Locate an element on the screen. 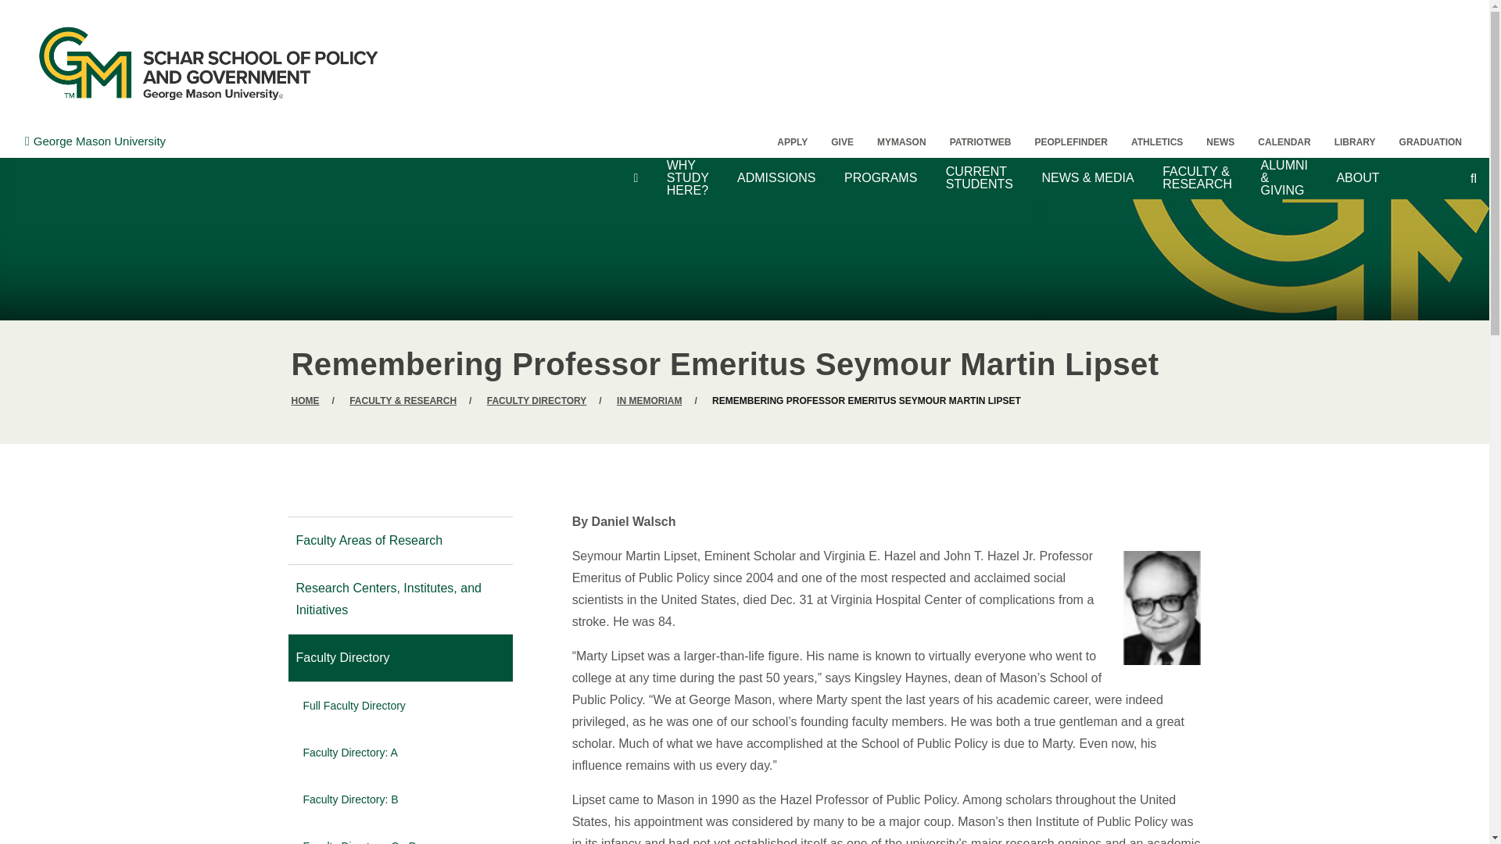  MYMASON is located at coordinates (902, 142).